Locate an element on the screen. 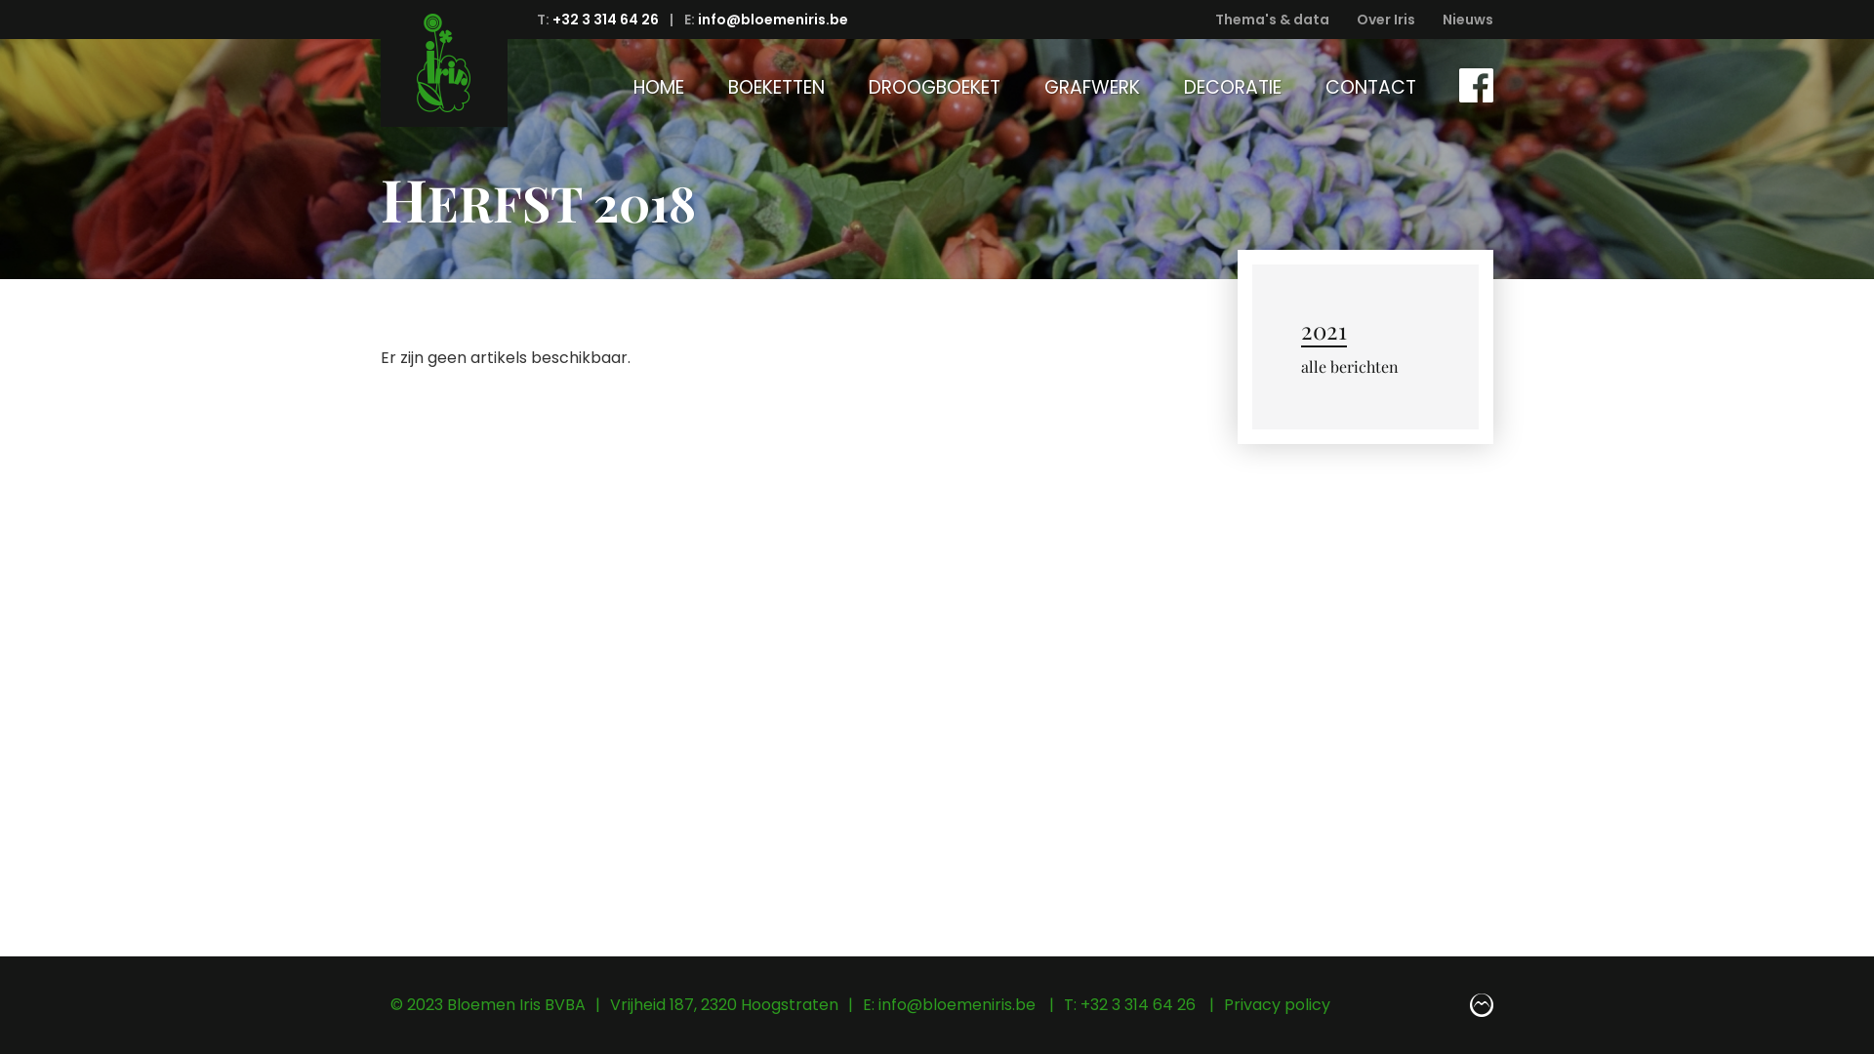 This screenshot has width=1874, height=1054. BOEKETTEN is located at coordinates (777, 88).